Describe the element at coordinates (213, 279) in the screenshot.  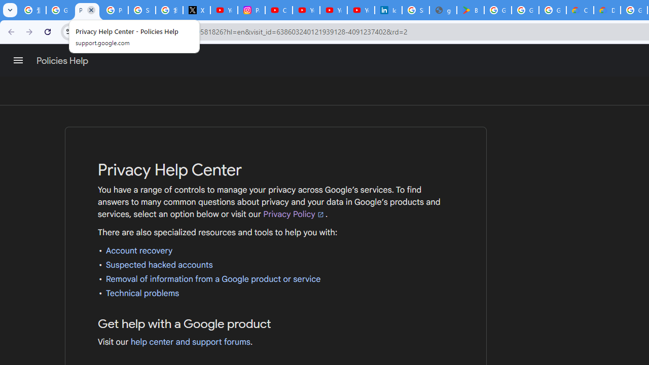
I see `Removal of information from a Google product or service` at that location.